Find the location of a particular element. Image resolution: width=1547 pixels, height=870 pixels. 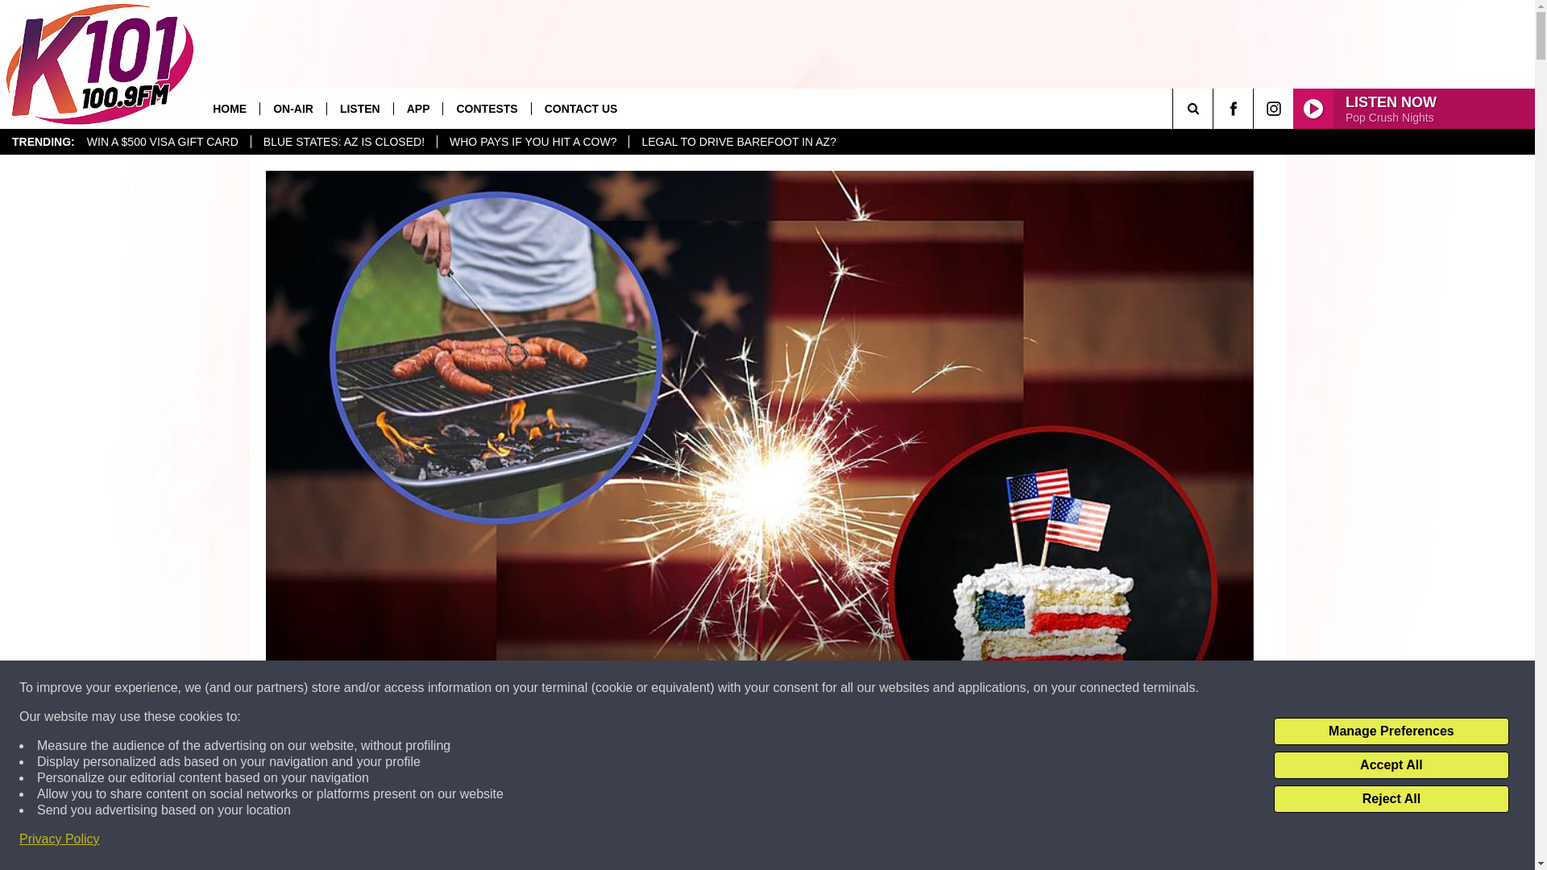

WHO PAYS IF YOU HIT A COW? is located at coordinates (532, 142).